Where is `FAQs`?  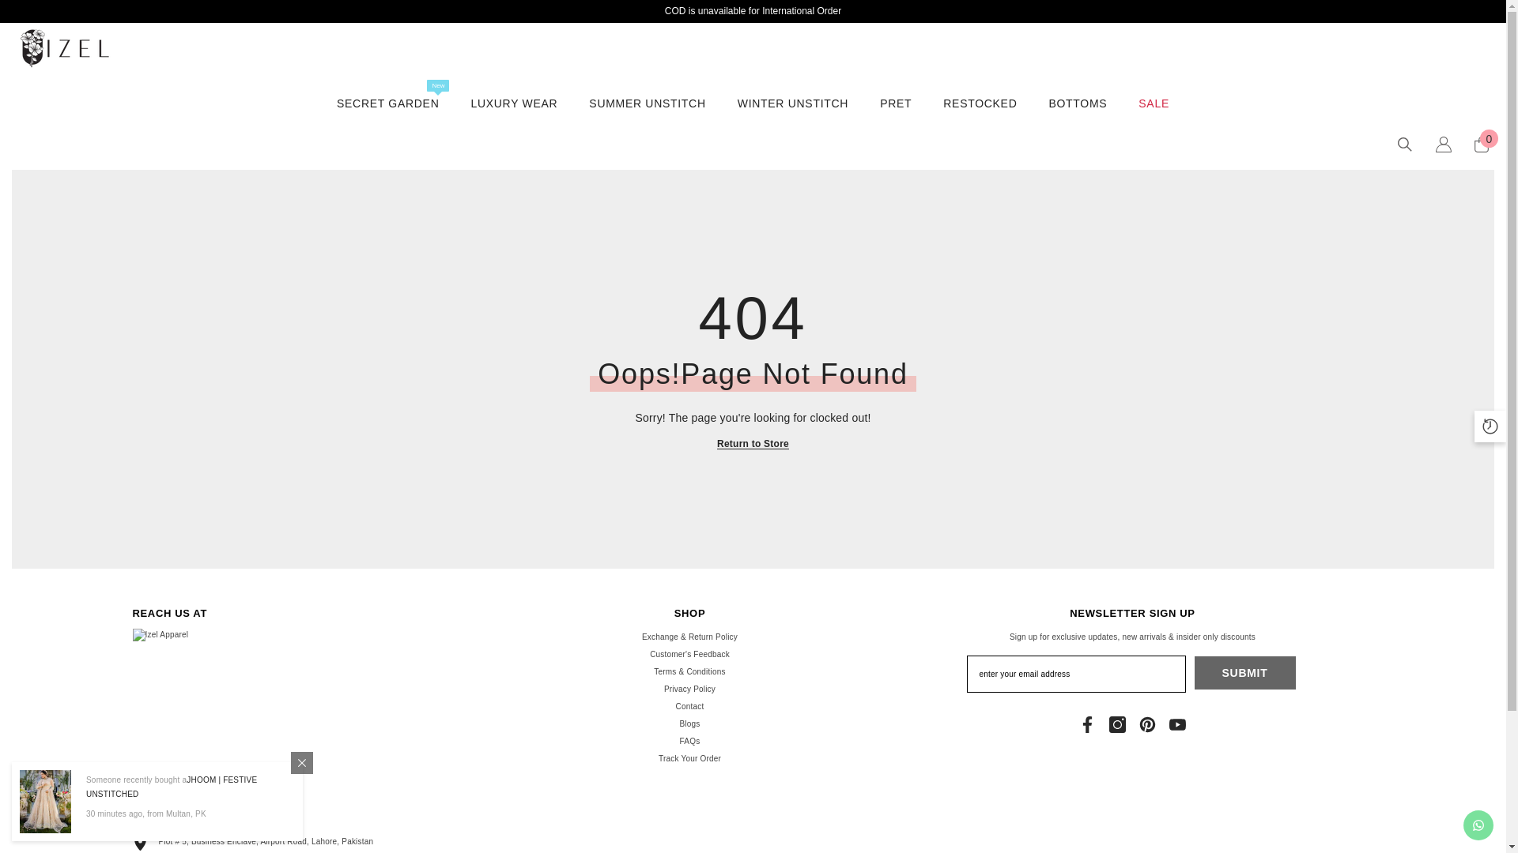 FAQs is located at coordinates (689, 689).